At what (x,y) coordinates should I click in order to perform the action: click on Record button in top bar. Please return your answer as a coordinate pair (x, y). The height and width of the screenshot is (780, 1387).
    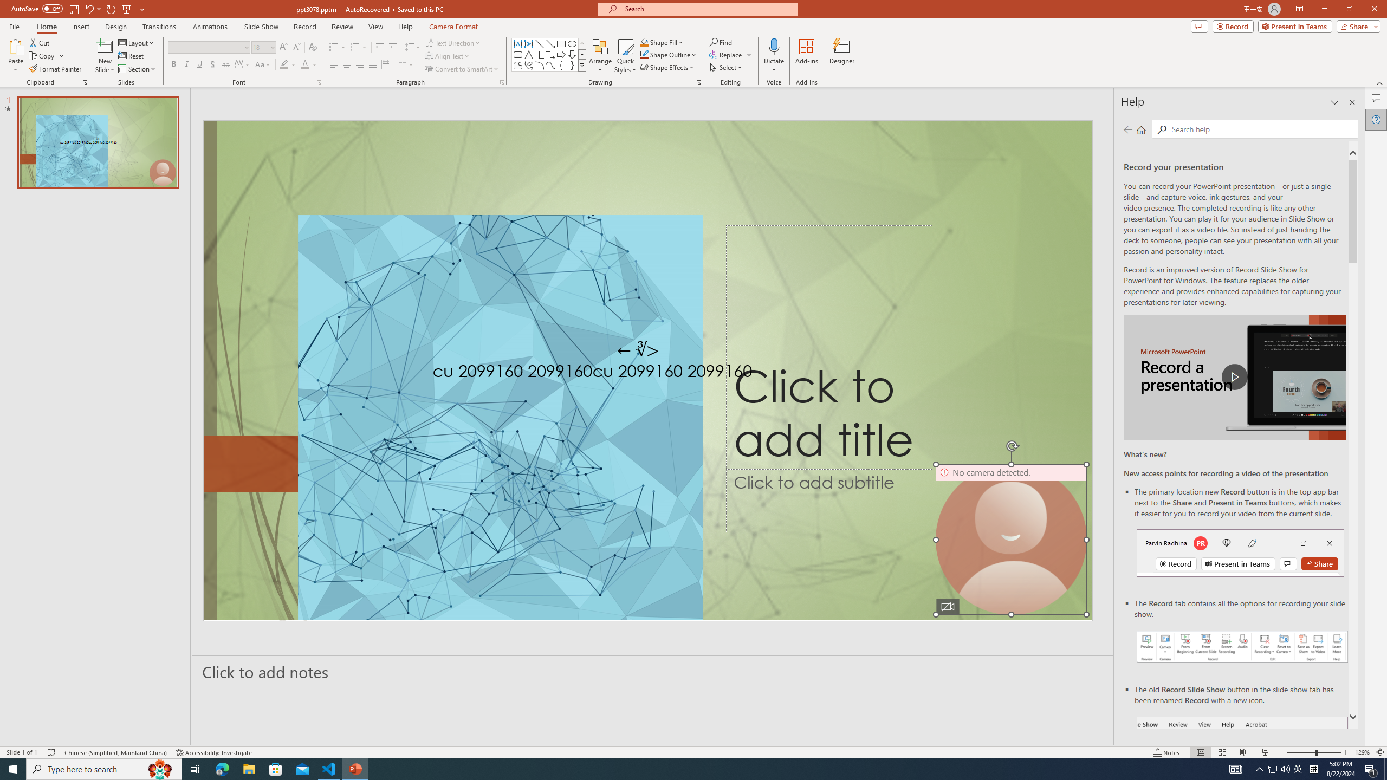
    Looking at the image, I should click on (1241, 552).